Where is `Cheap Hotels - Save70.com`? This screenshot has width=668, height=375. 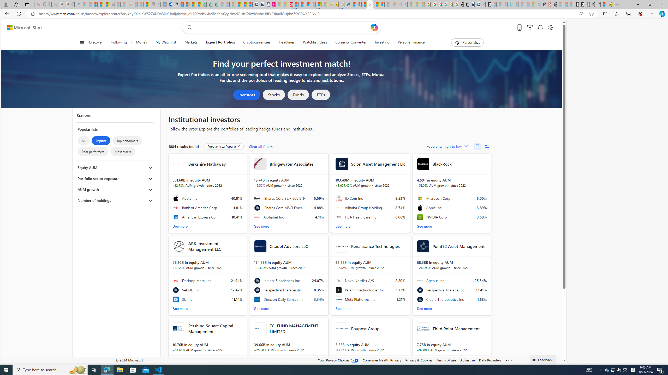 Cheap Hotels - Save70.com is located at coordinates (261, 4).